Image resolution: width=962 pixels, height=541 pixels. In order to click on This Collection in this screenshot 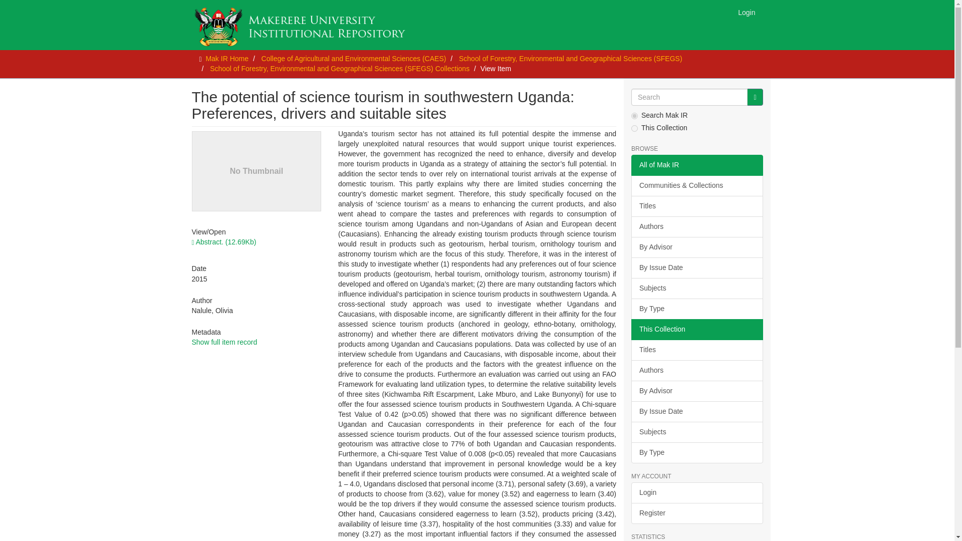, I will do `click(696, 330)`.